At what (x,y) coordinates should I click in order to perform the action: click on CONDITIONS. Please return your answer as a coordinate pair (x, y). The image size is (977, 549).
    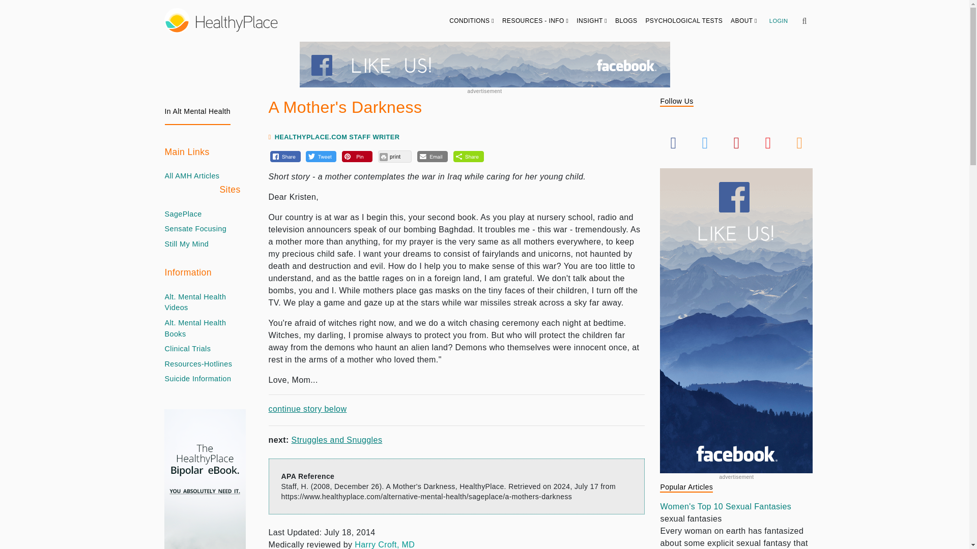
    Looking at the image, I should click on (472, 20).